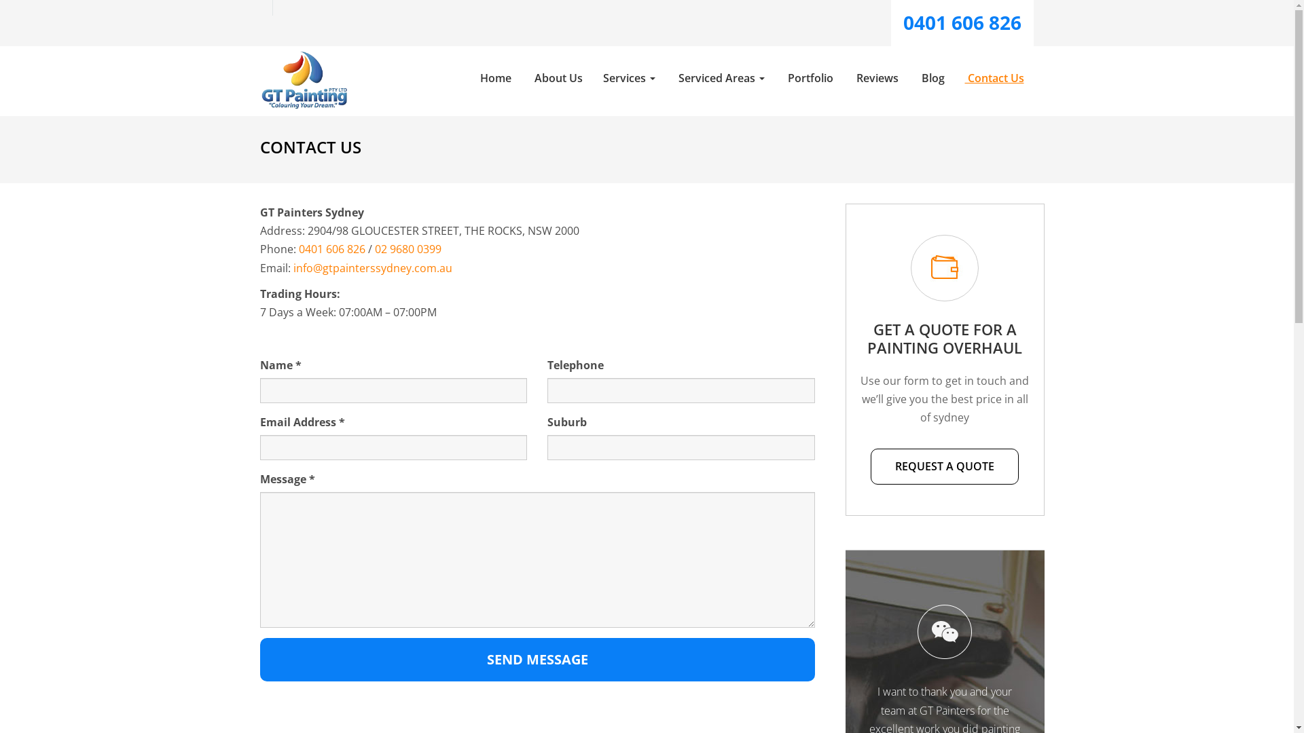 The height and width of the screenshot is (733, 1304). Describe the element at coordinates (629, 79) in the screenshot. I see `Services` at that location.